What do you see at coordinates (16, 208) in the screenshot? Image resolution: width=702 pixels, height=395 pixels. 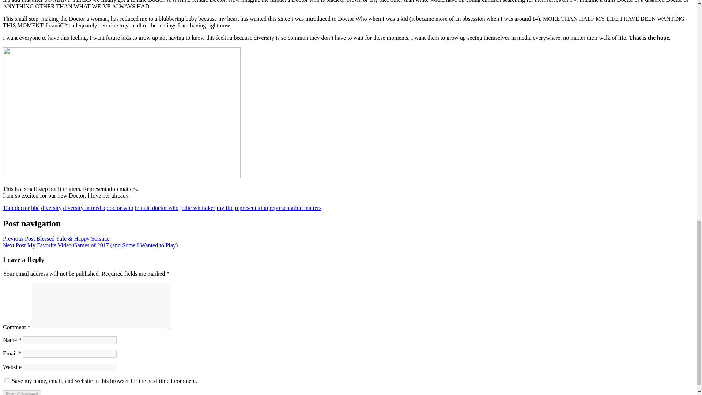 I see `13th doctor` at bounding box center [16, 208].